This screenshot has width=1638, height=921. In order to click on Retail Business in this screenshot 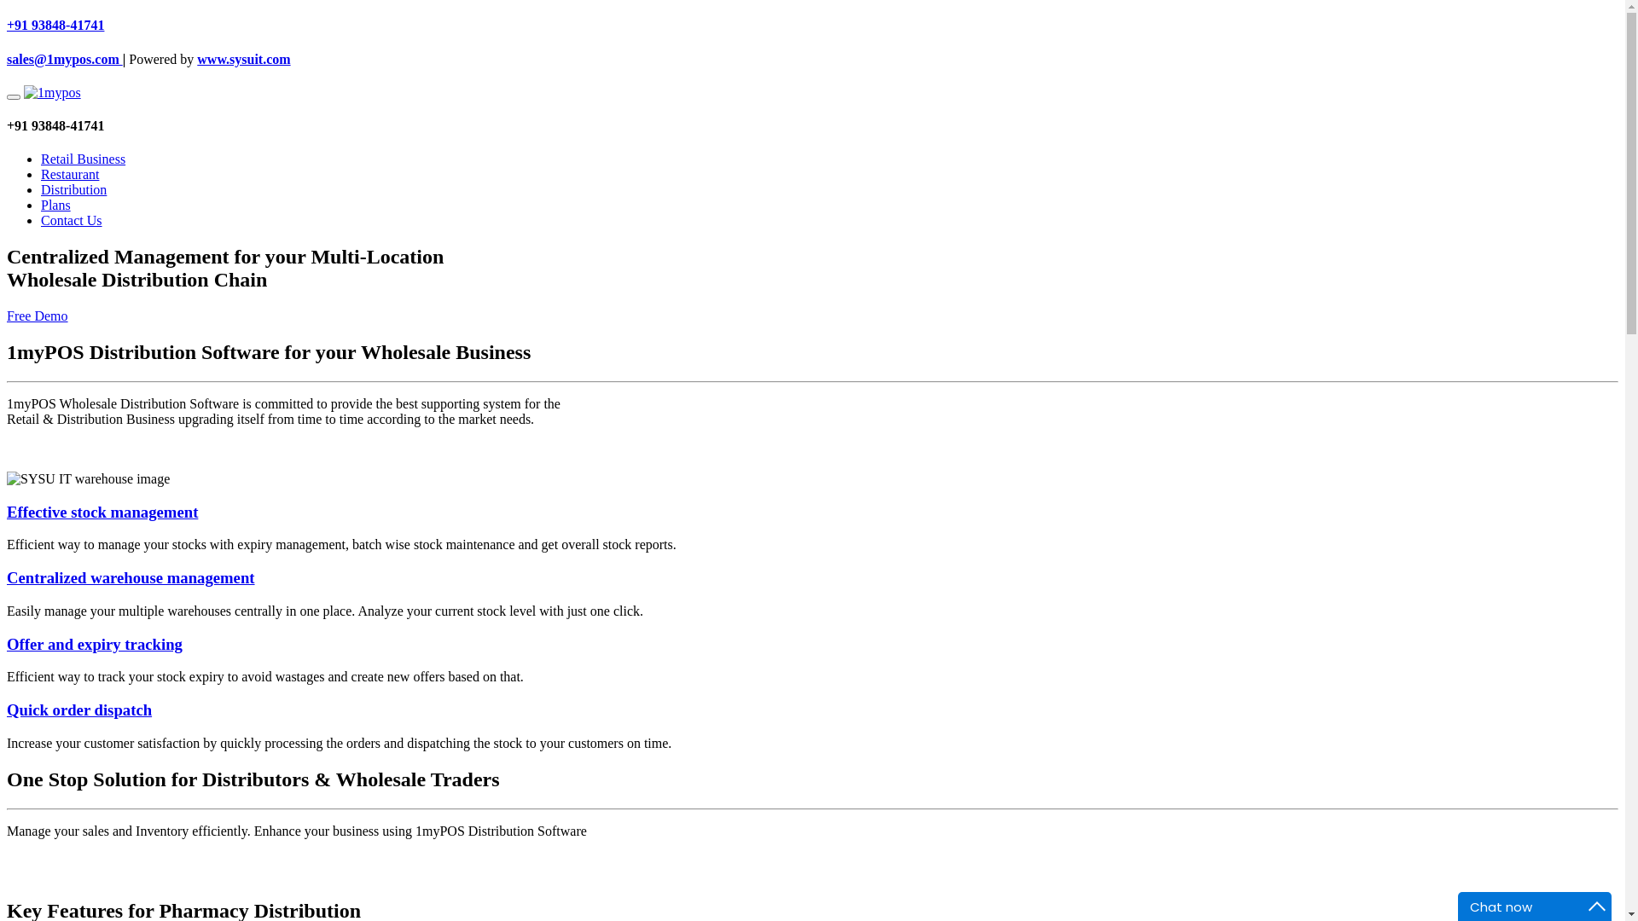, I will do `click(84, 159)`.